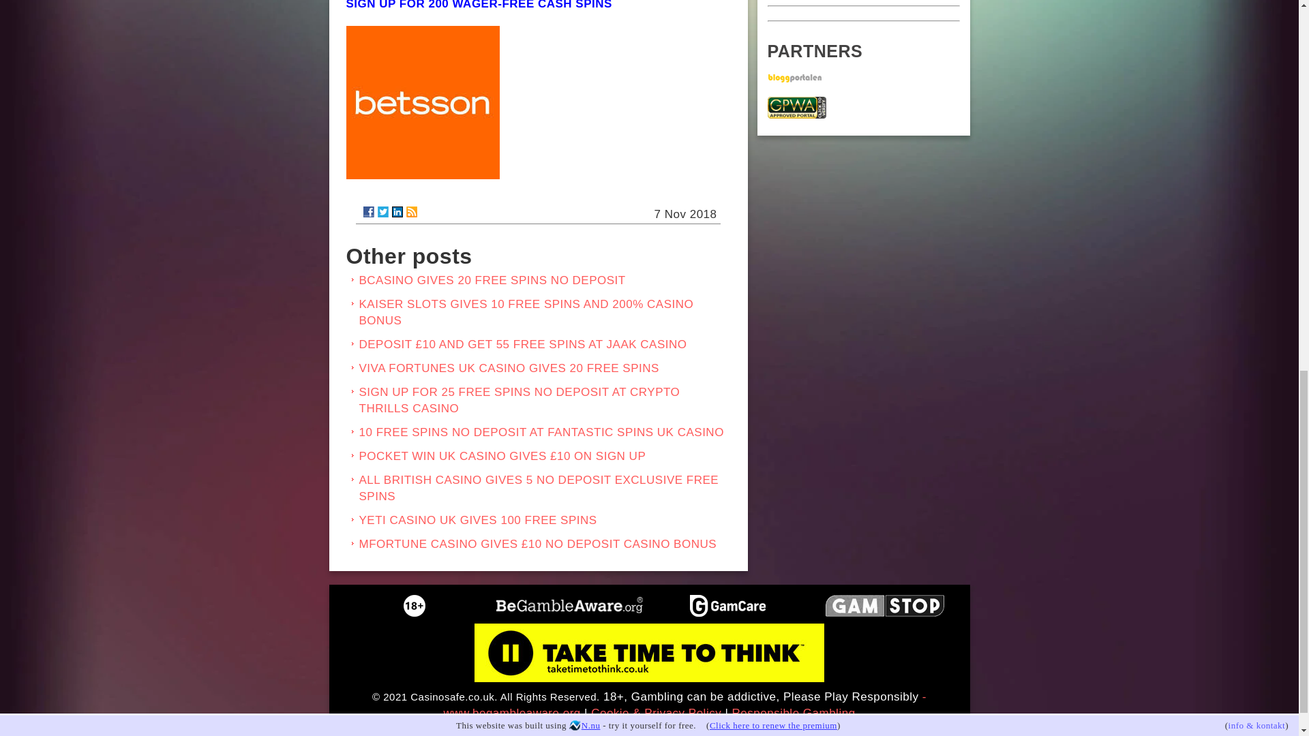  Describe the element at coordinates (492, 280) in the screenshot. I see `BCASINO GIVES 20 FREE SPINS NO DEPOSIT` at that location.